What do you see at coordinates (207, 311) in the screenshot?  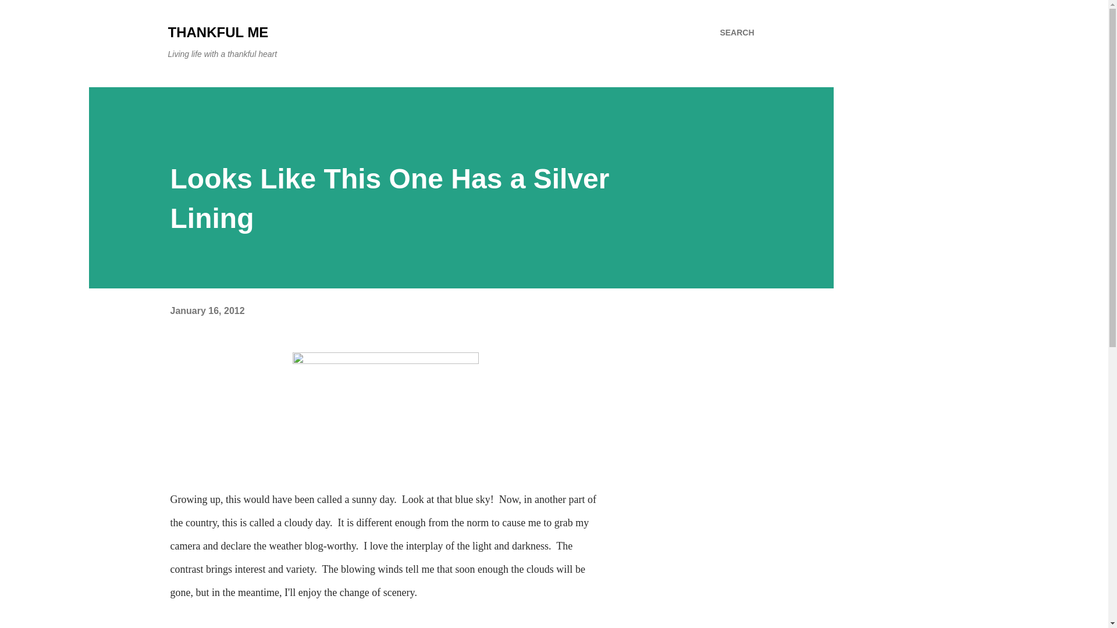 I see `January 16, 2012` at bounding box center [207, 311].